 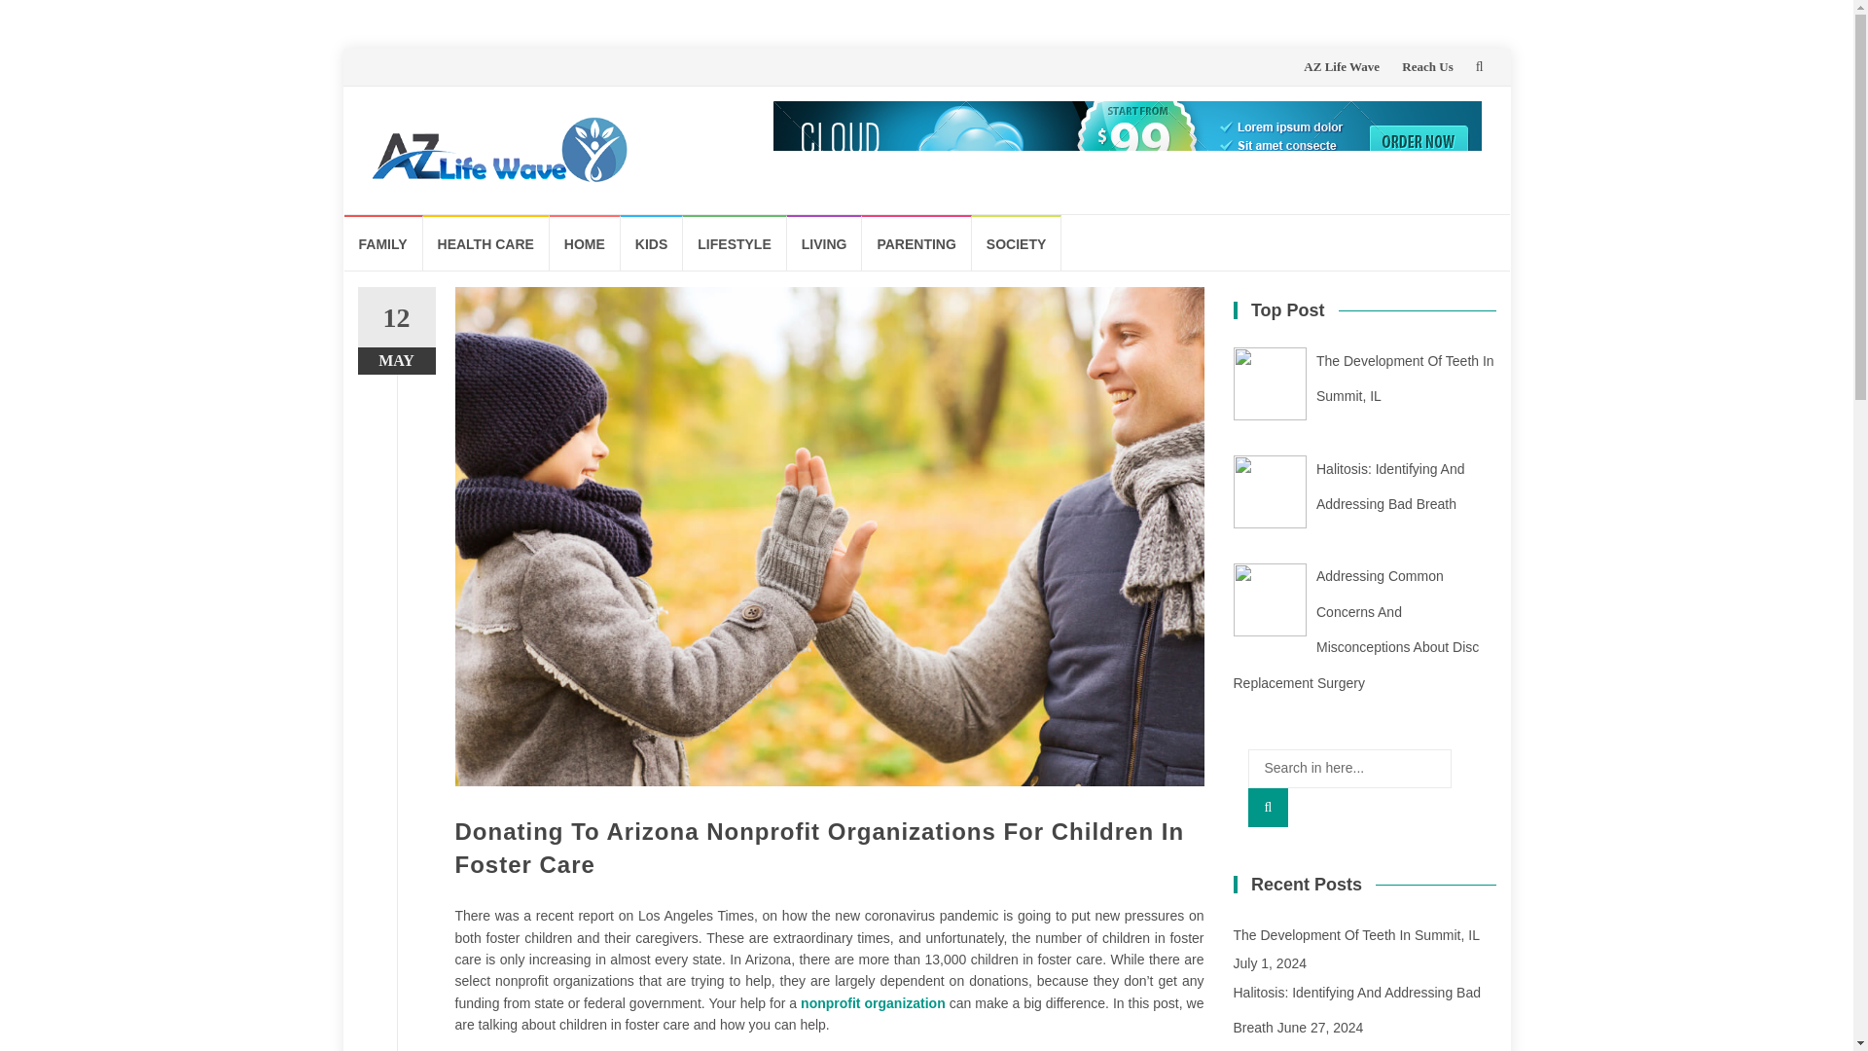 What do you see at coordinates (1348, 769) in the screenshot?
I see `Search for:` at bounding box center [1348, 769].